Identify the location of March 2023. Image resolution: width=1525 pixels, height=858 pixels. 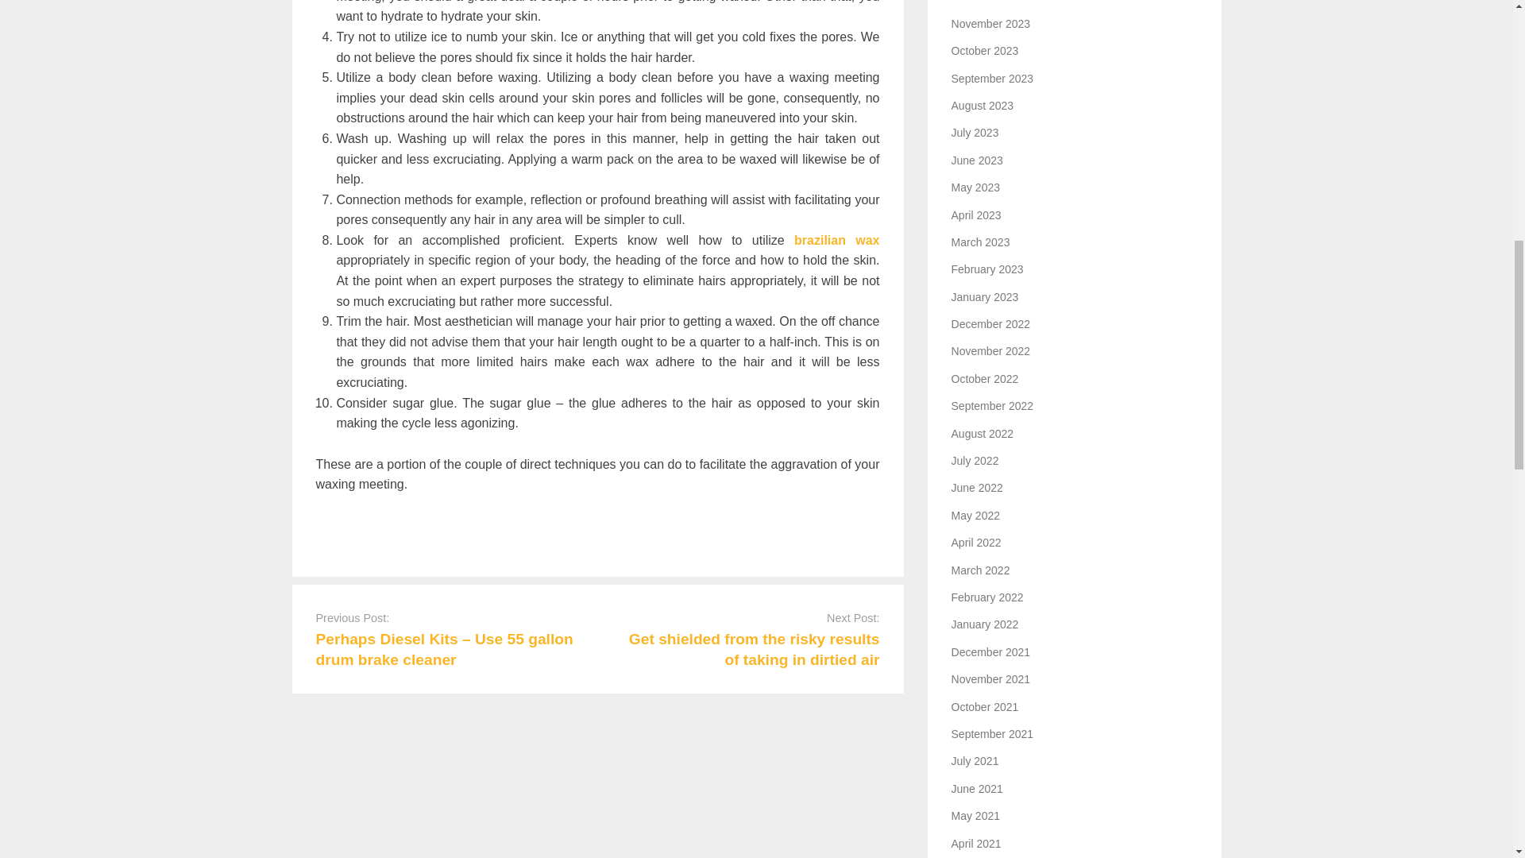
(980, 242).